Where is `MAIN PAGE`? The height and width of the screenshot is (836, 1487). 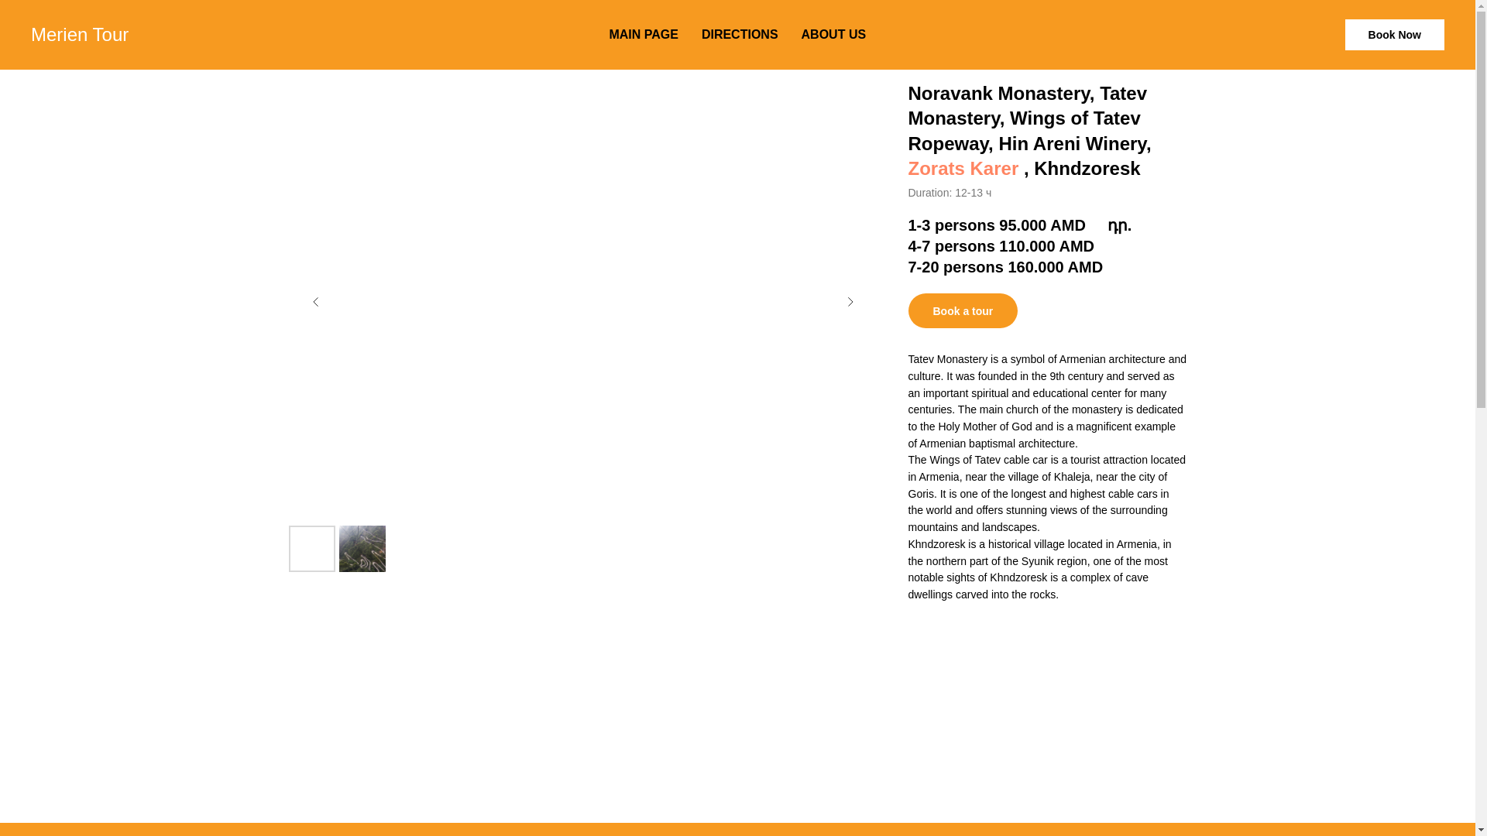
MAIN PAGE is located at coordinates (643, 34).